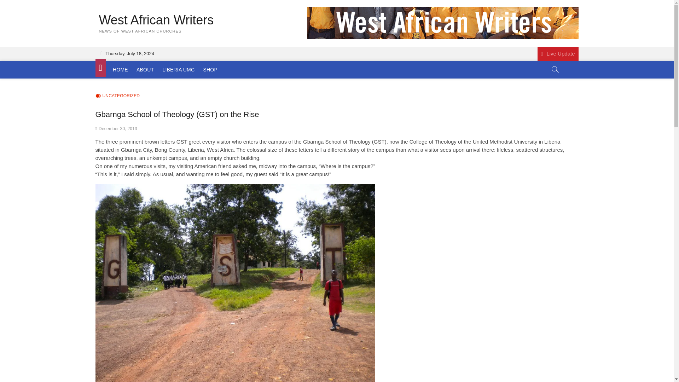 The image size is (679, 382). What do you see at coordinates (117, 96) in the screenshot?
I see `UNCATEGORIZED` at bounding box center [117, 96].